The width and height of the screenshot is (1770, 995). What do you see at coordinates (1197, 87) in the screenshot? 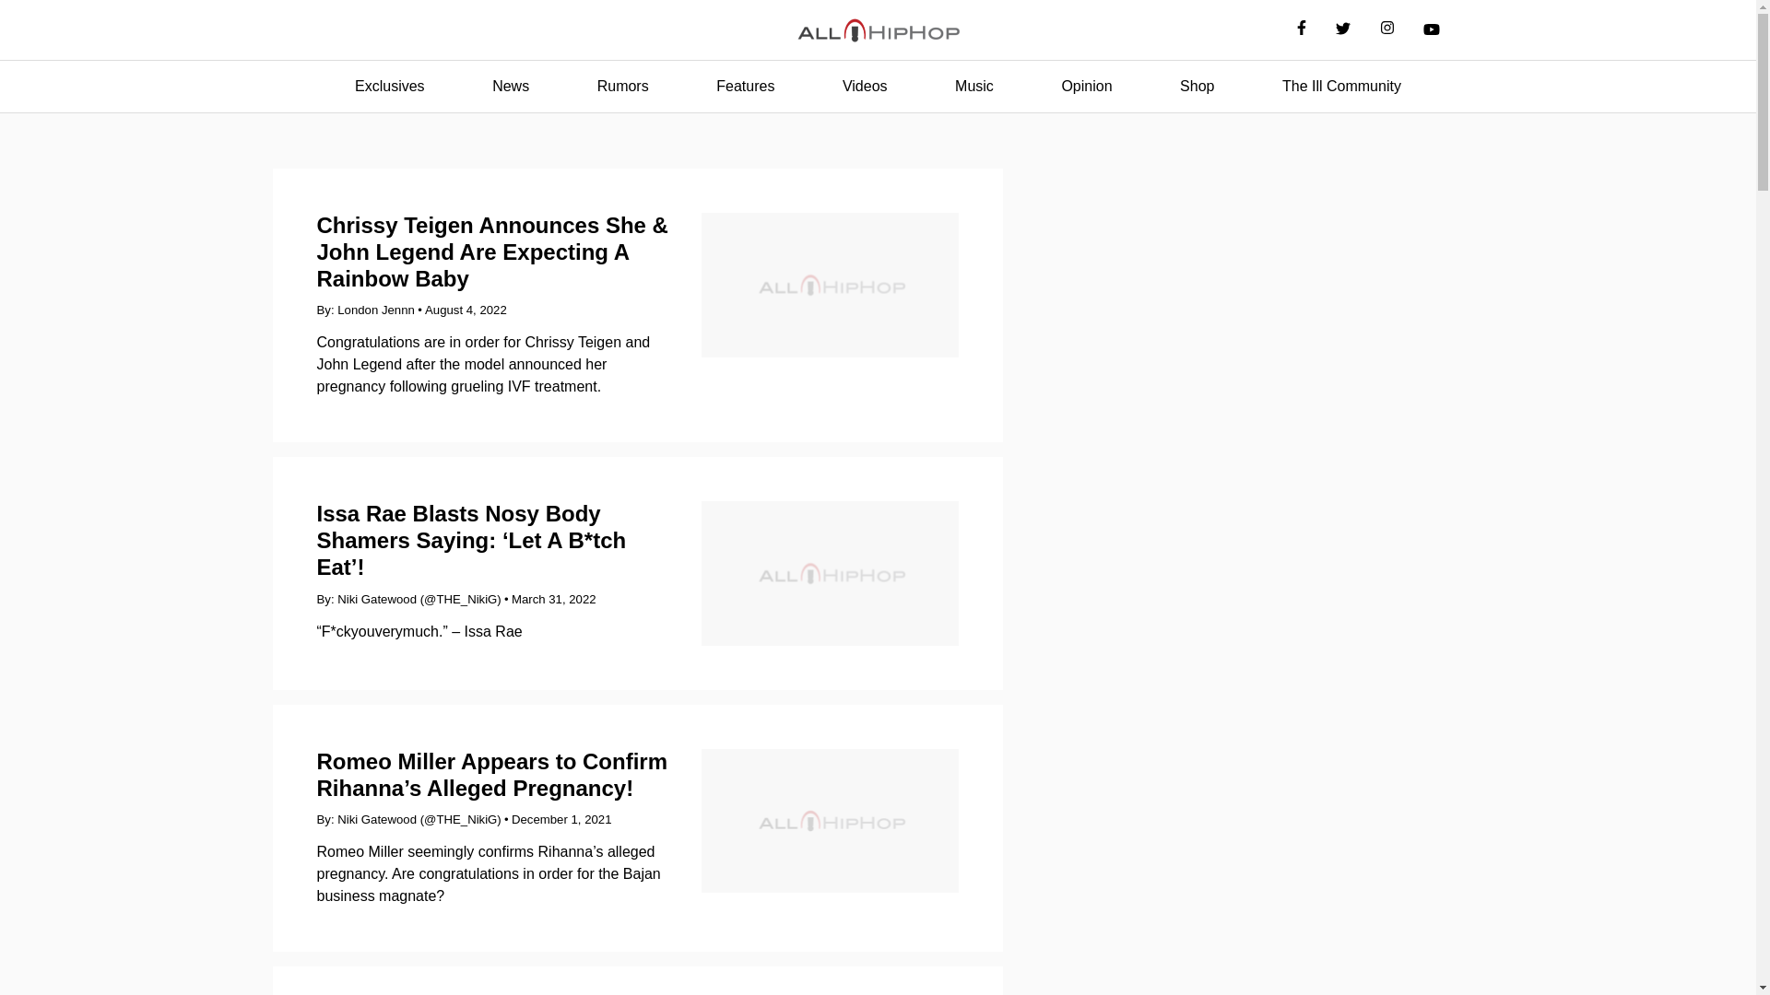
I see `Shop` at bounding box center [1197, 87].